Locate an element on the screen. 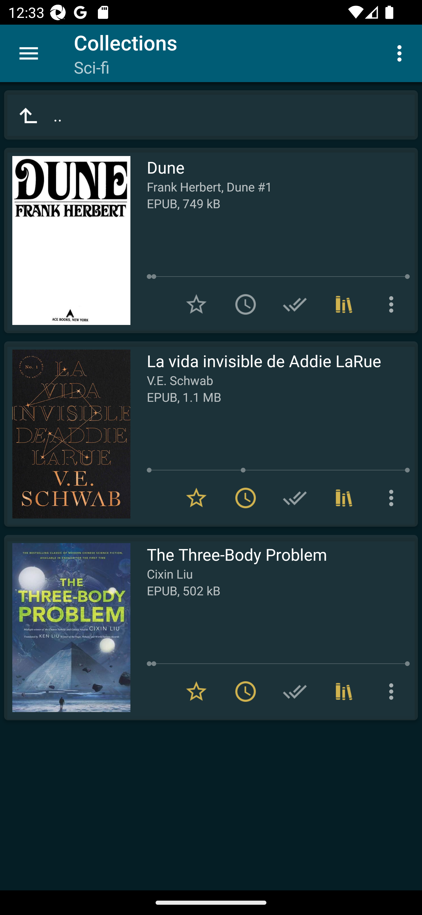 Image resolution: width=422 pixels, height=915 pixels. Add to Favorites is located at coordinates (196, 304).